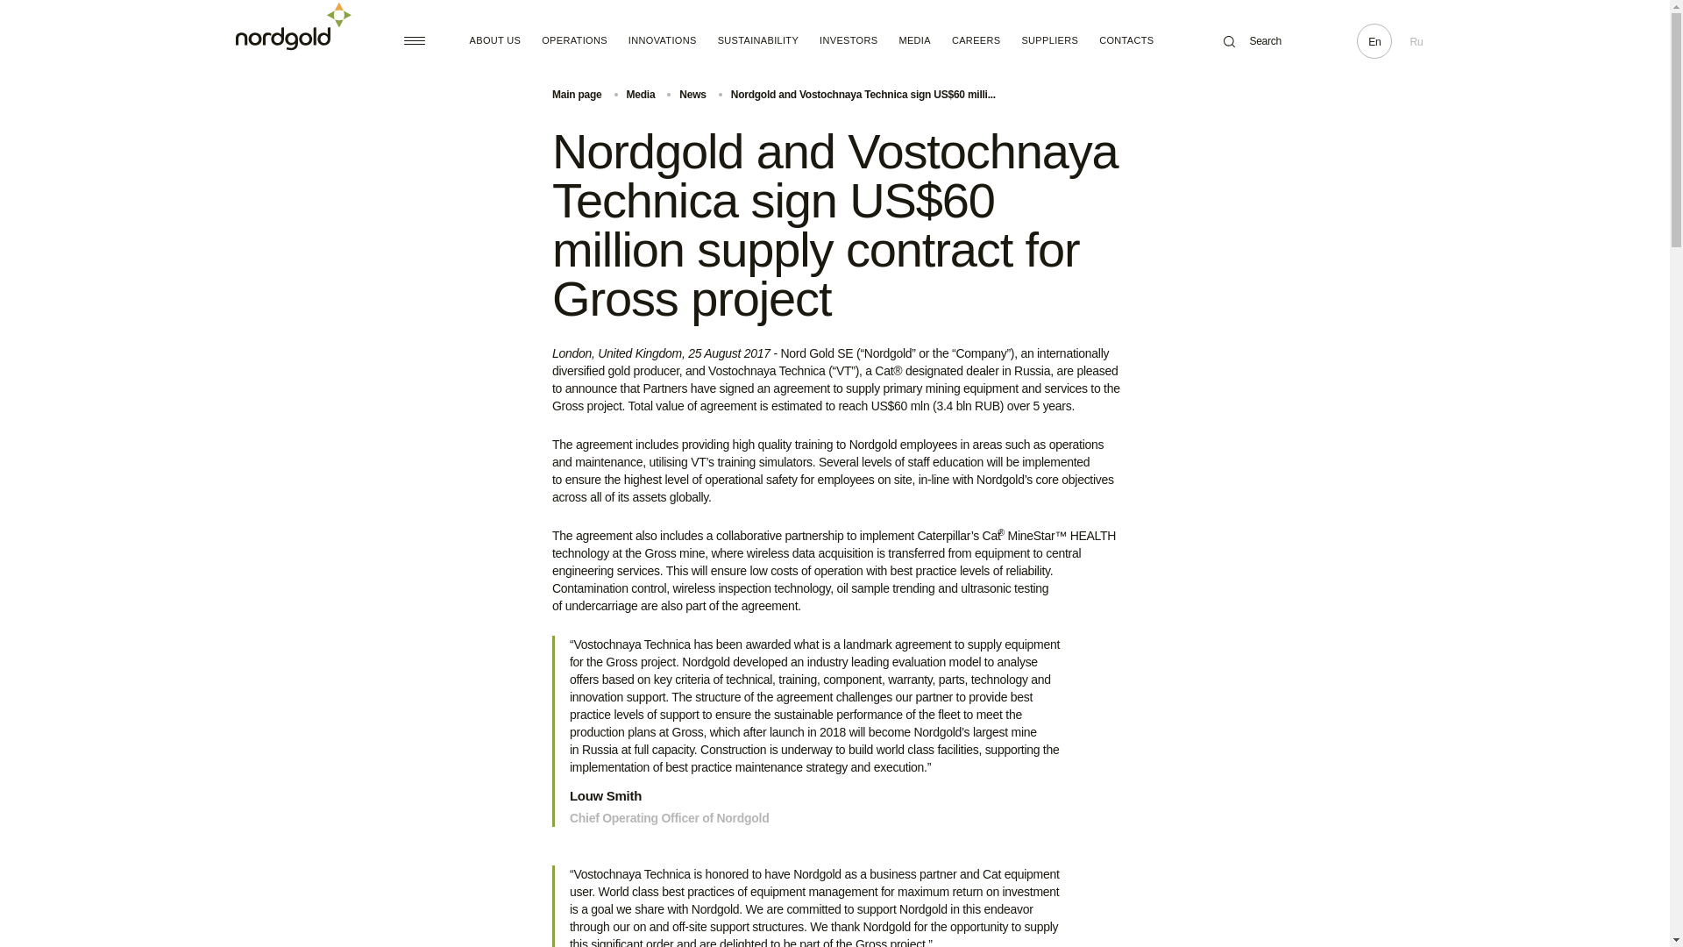 This screenshot has height=947, width=1683. Describe the element at coordinates (662, 40) in the screenshot. I see `INNOVATIONS` at that location.